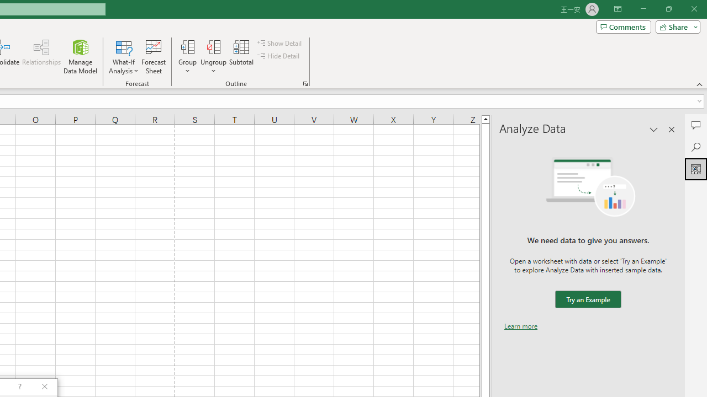  I want to click on Ungroup..., so click(213, 46).